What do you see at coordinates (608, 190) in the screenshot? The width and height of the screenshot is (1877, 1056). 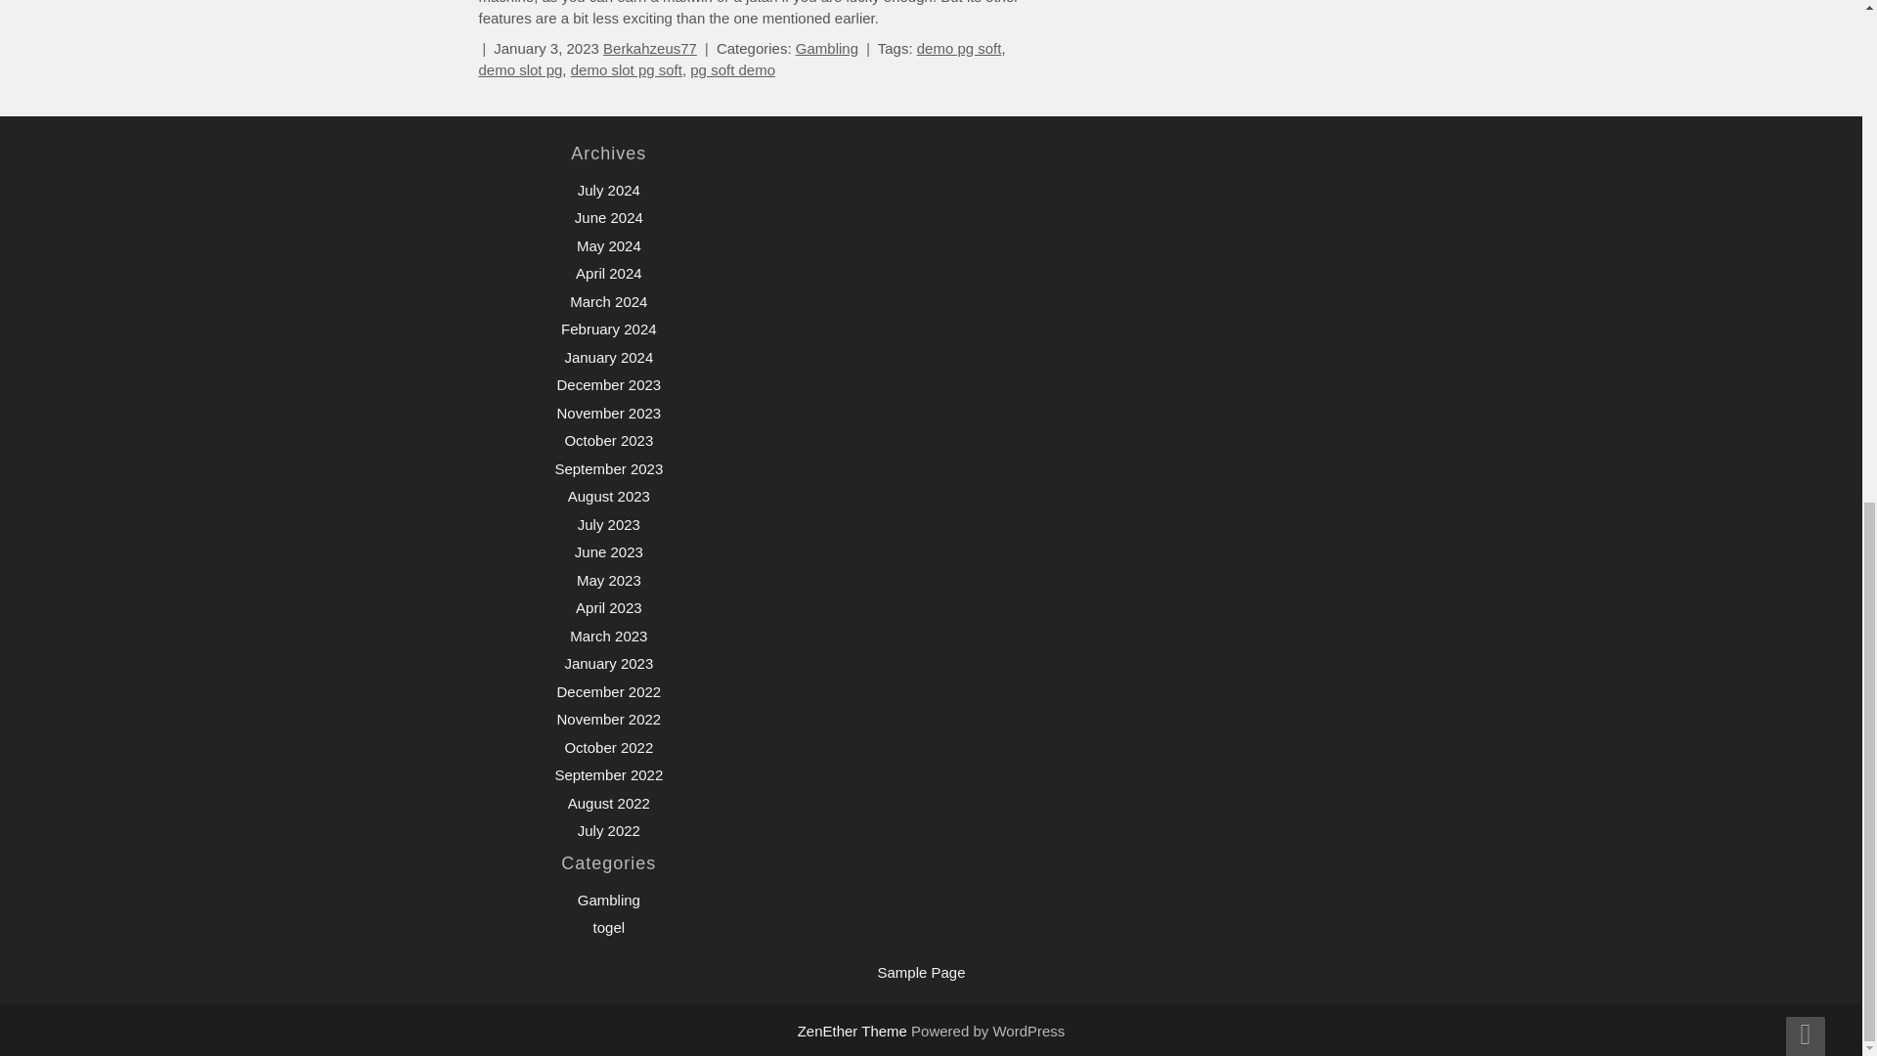 I see `July 2024` at bounding box center [608, 190].